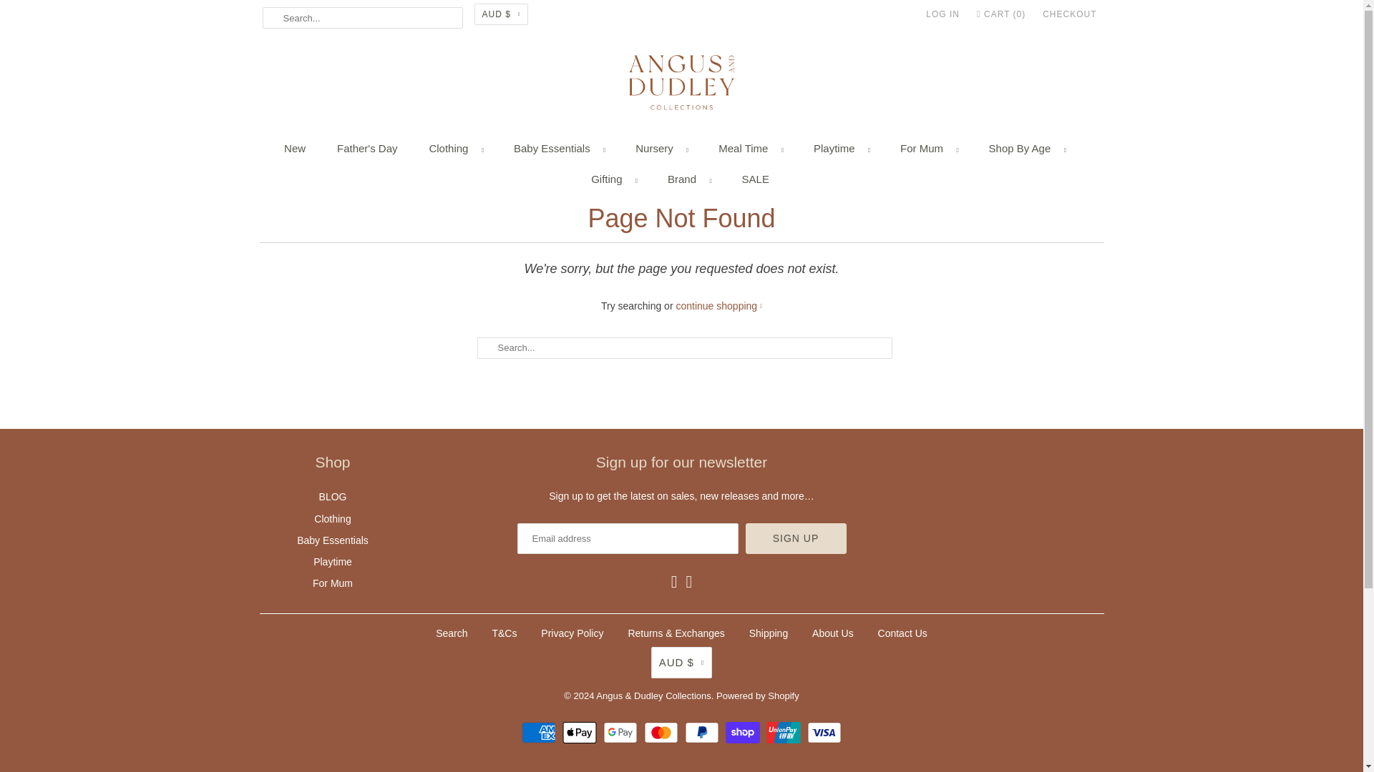 This screenshot has height=772, width=1374. Describe the element at coordinates (663, 732) in the screenshot. I see `Mastercard` at that location.